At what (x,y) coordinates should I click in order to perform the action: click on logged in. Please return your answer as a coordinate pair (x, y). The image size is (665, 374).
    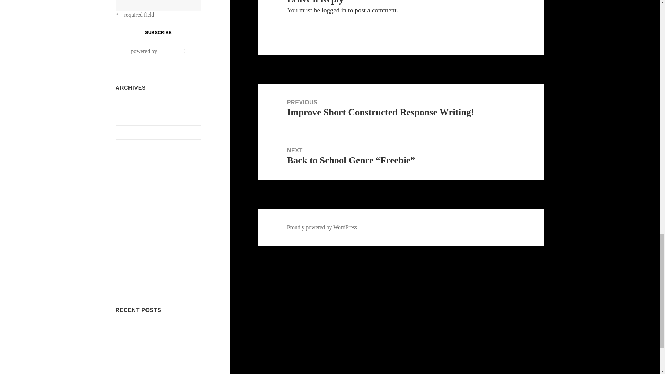
    Looking at the image, I should click on (334, 10).